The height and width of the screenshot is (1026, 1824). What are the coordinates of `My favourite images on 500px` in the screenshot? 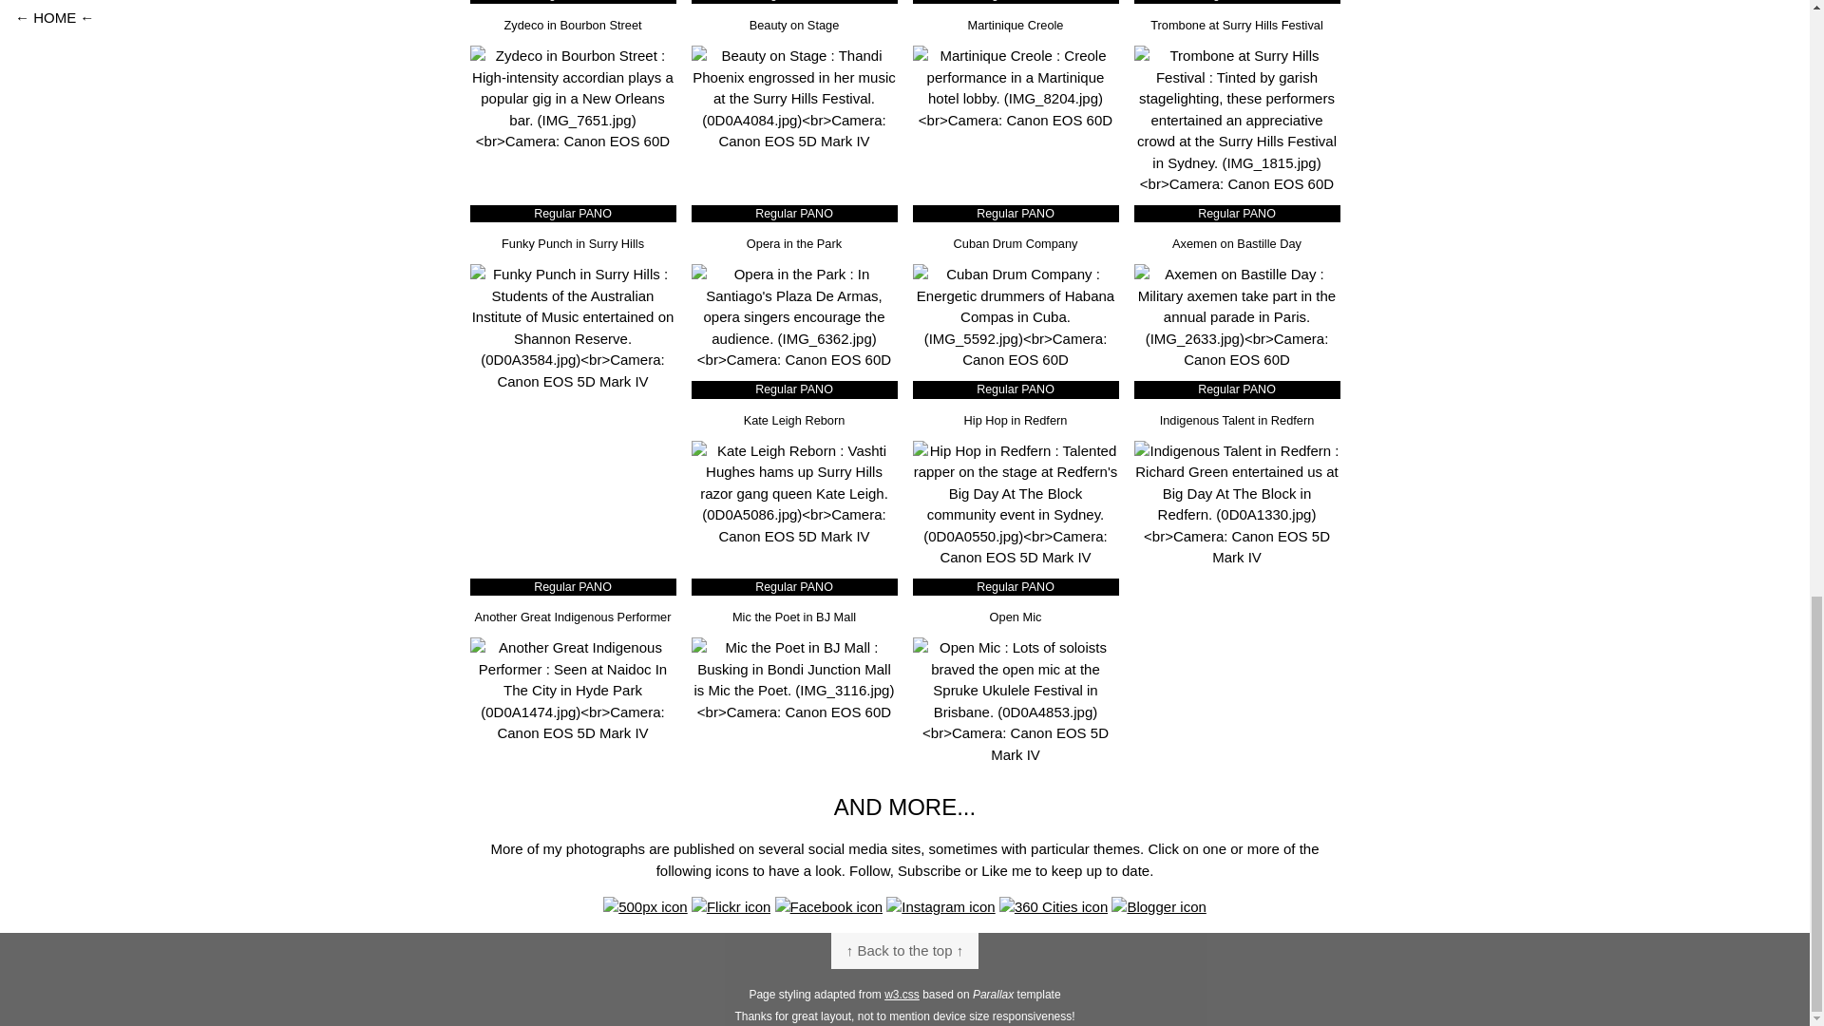 It's located at (645, 906).